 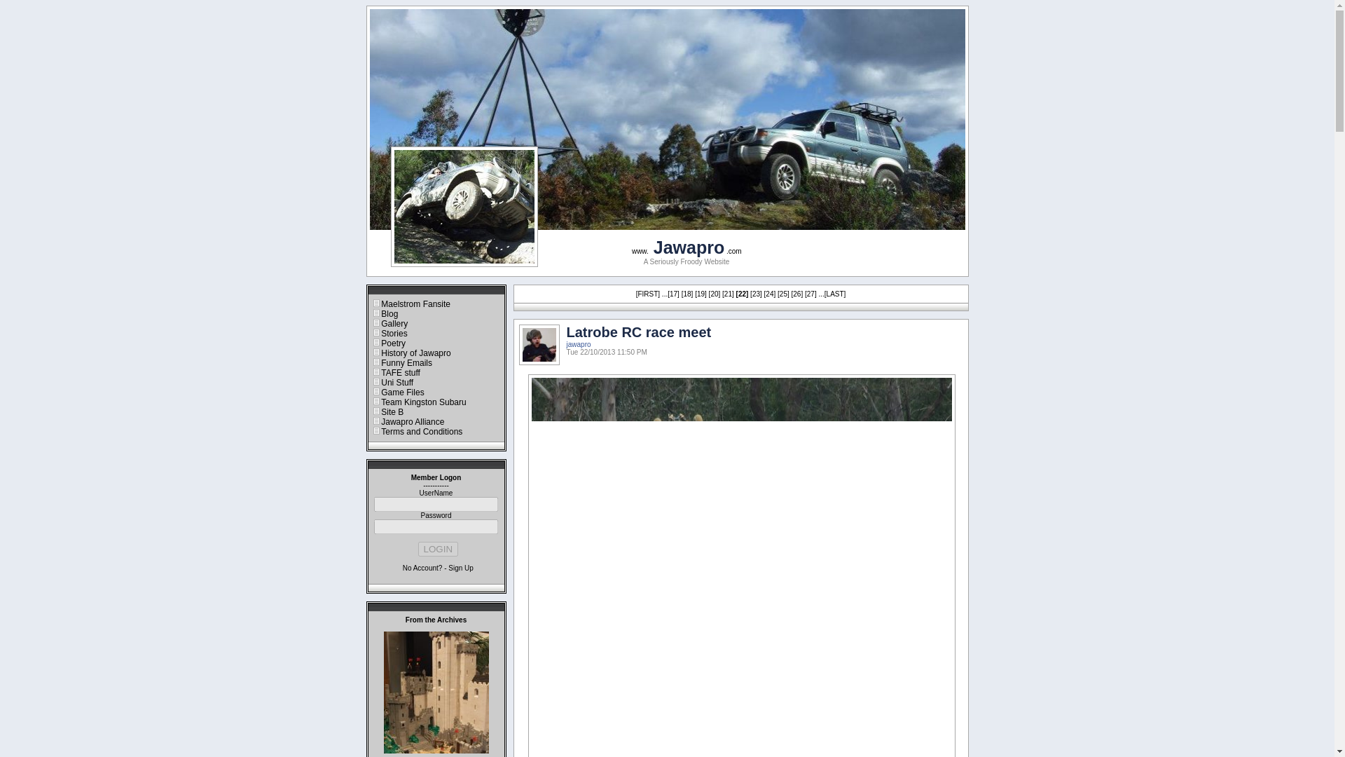 I want to click on No Account? - Sign Up, so click(x=437, y=568).